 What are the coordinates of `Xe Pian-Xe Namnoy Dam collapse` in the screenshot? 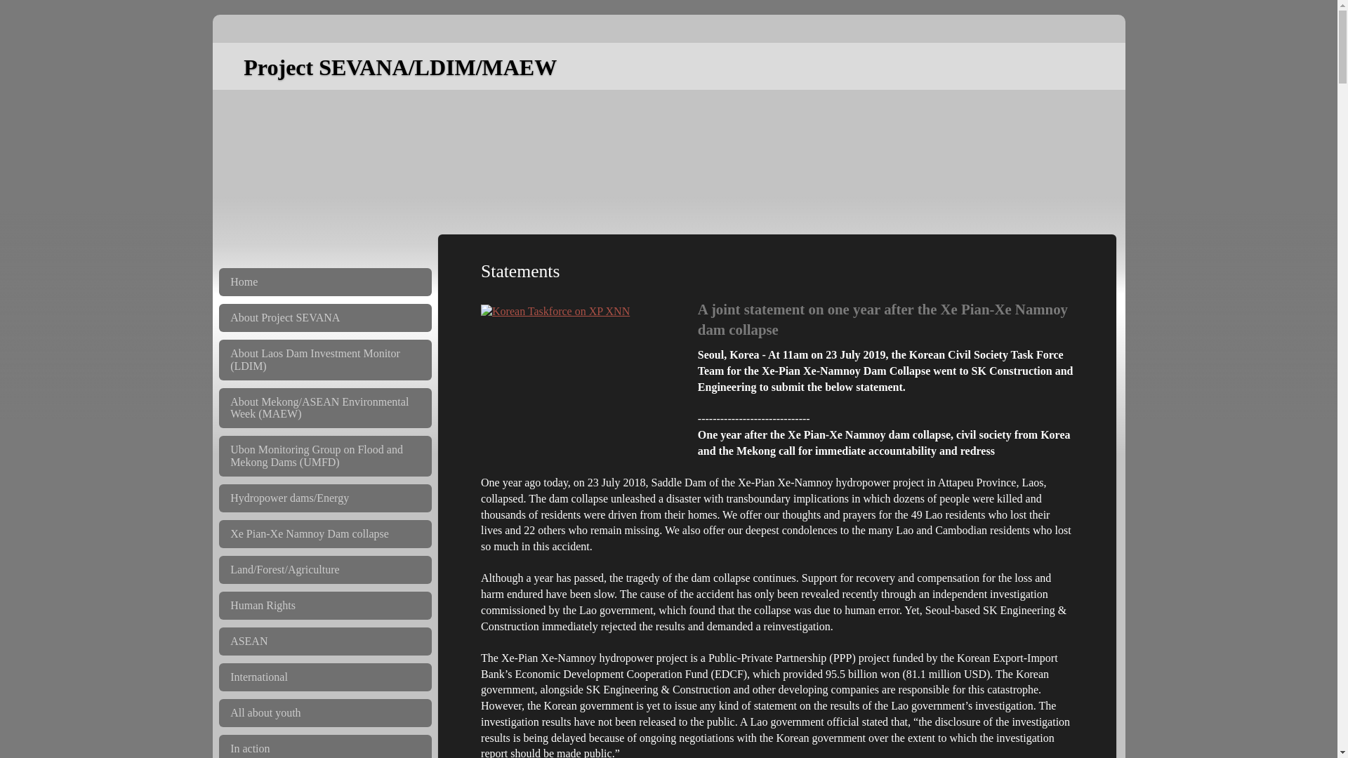 It's located at (324, 533).